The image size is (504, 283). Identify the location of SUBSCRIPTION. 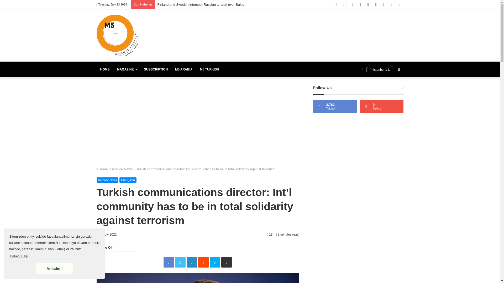
(155, 69).